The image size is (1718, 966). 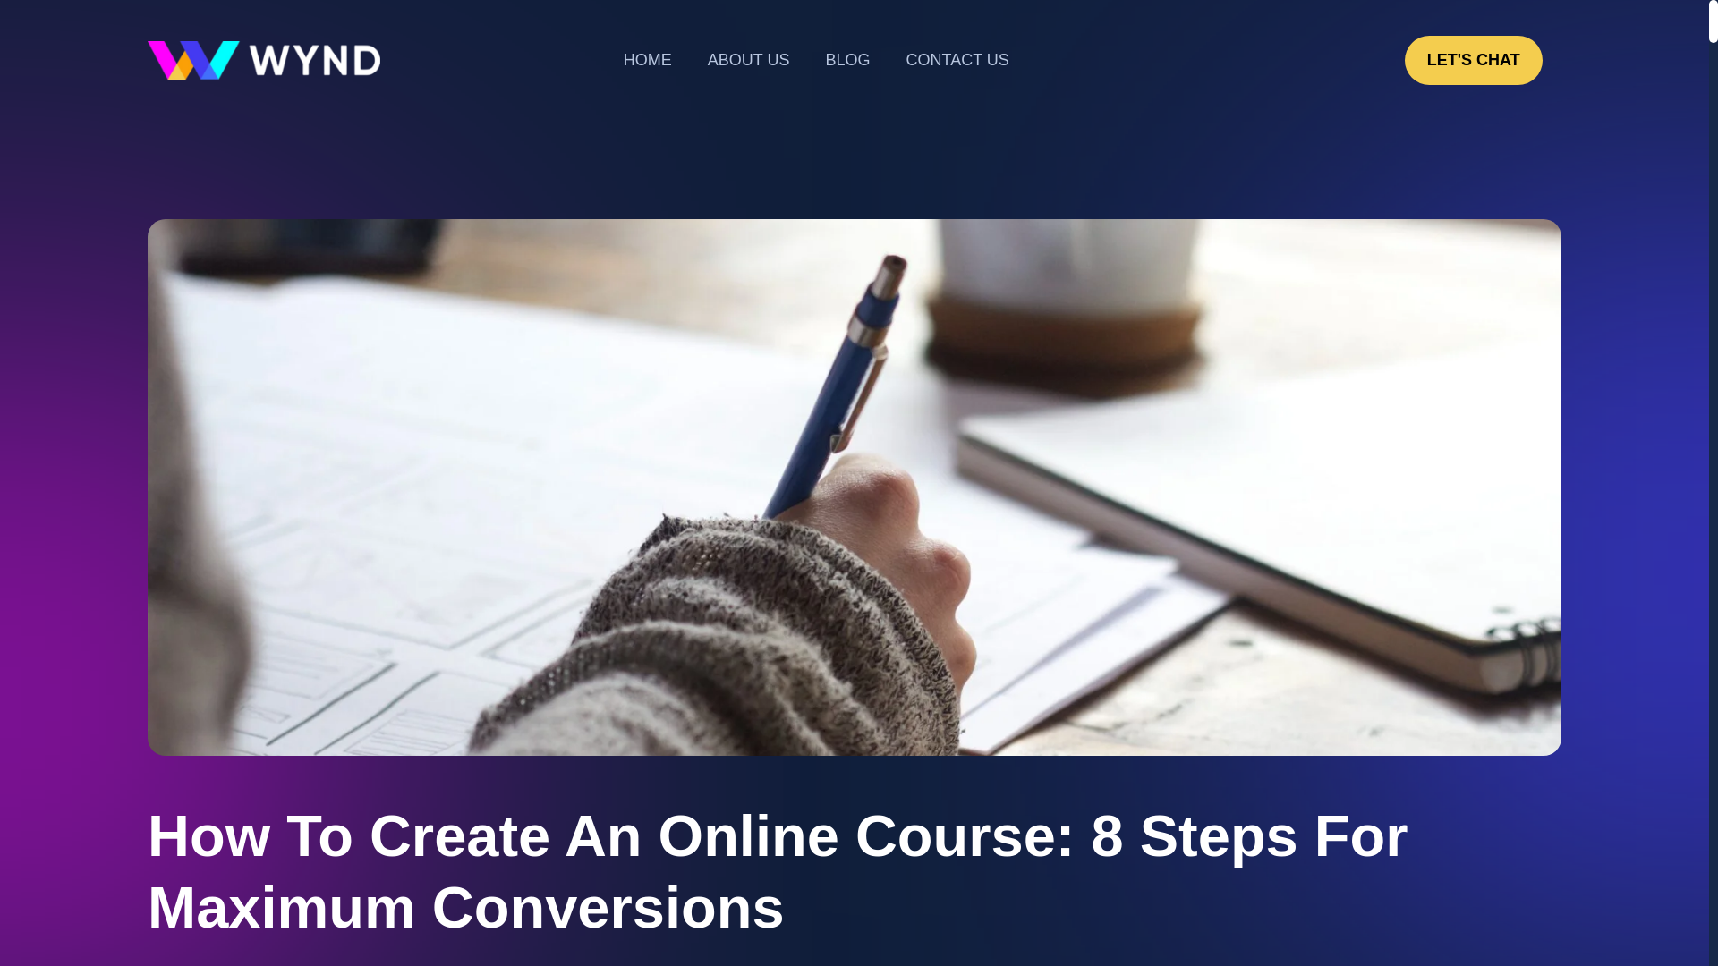 What do you see at coordinates (847, 60) in the screenshot?
I see `BLOG` at bounding box center [847, 60].